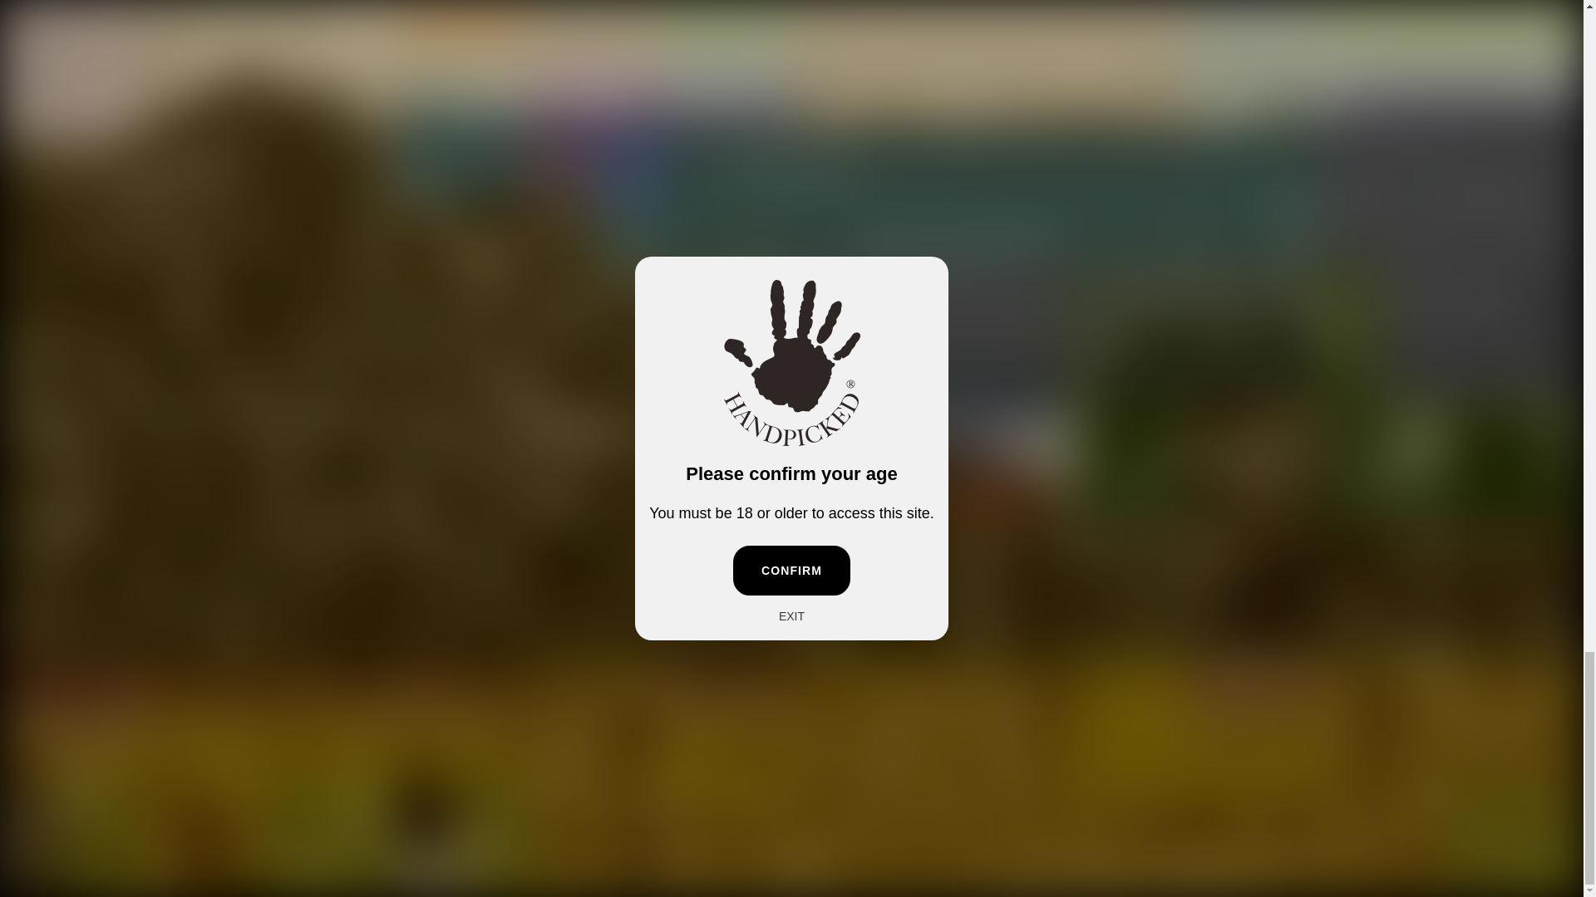 The height and width of the screenshot is (897, 1596). What do you see at coordinates (1482, 797) in the screenshot?
I see `Union Pay` at bounding box center [1482, 797].